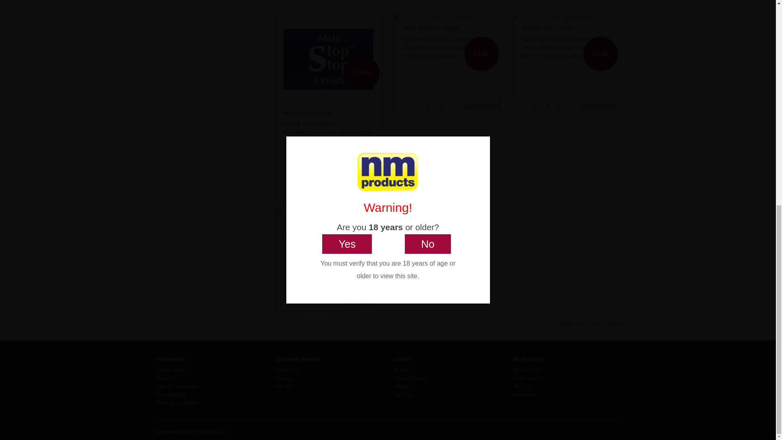 The image size is (782, 440). What do you see at coordinates (548, 106) in the screenshot?
I see `1` at bounding box center [548, 106].